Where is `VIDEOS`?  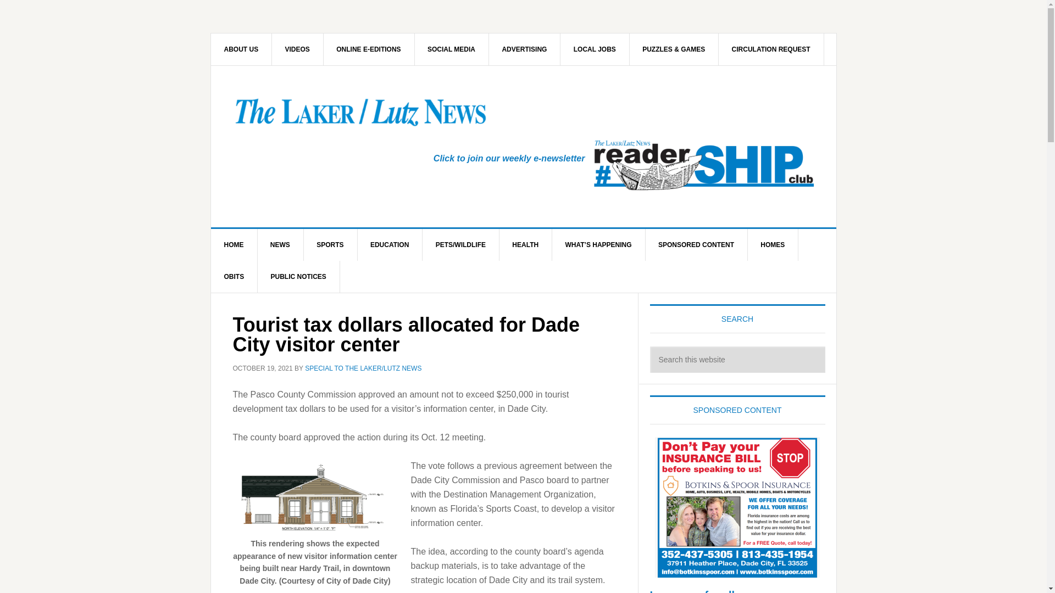
VIDEOS is located at coordinates (298, 49).